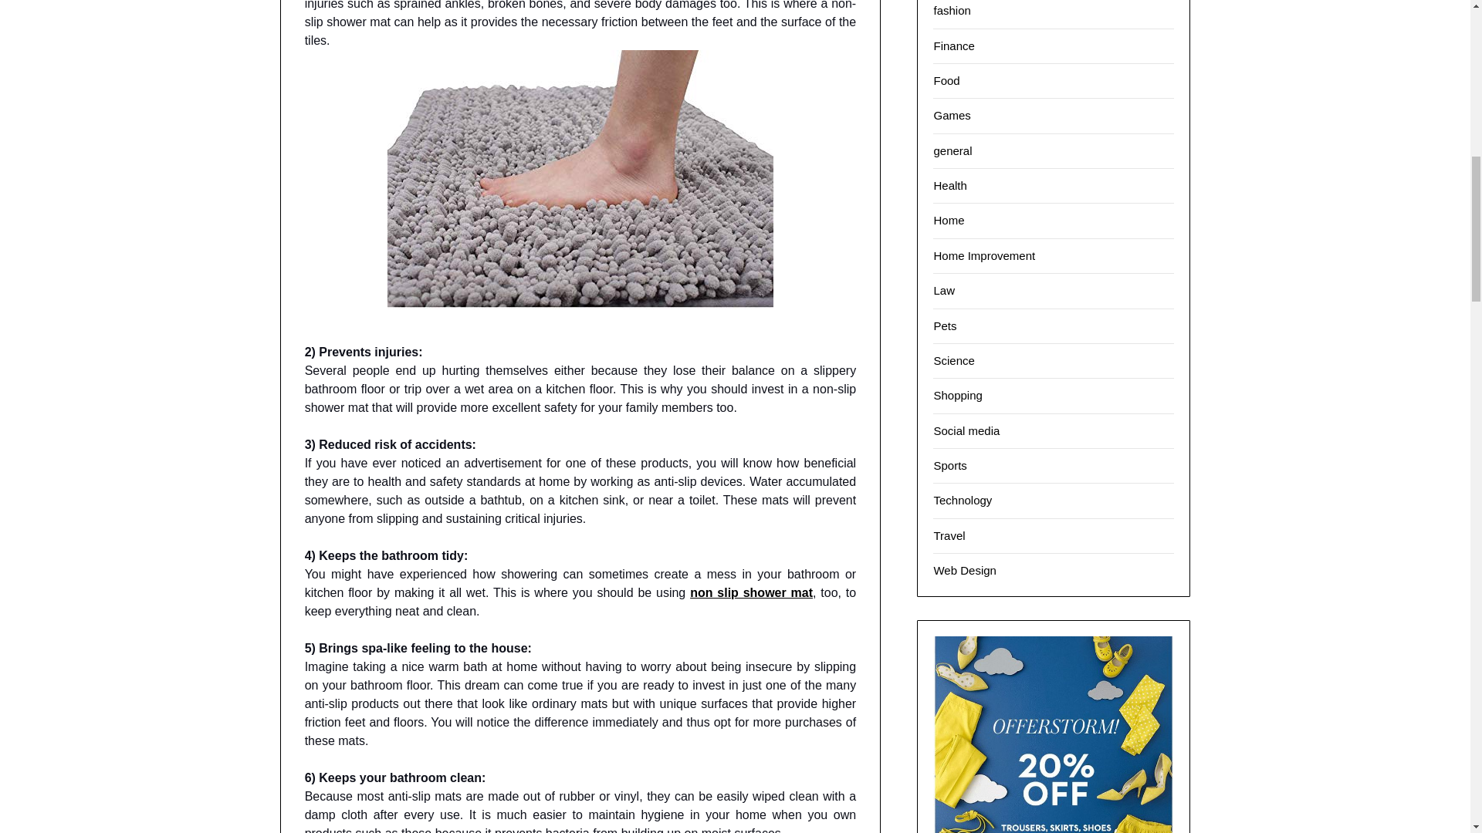  What do you see at coordinates (952, 150) in the screenshot?
I see `general` at bounding box center [952, 150].